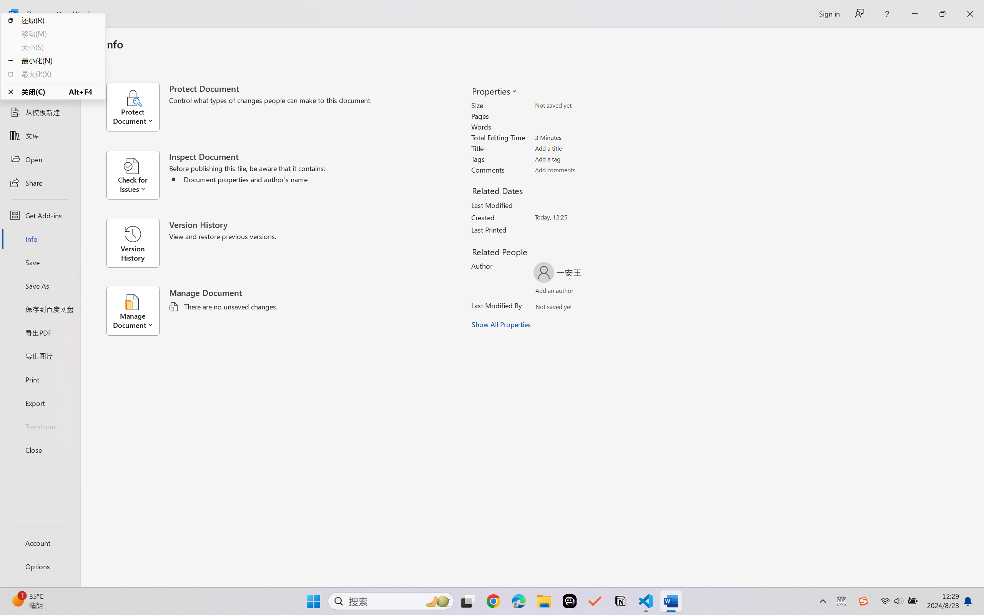 This screenshot has width=984, height=615. I want to click on Words, so click(580, 127).